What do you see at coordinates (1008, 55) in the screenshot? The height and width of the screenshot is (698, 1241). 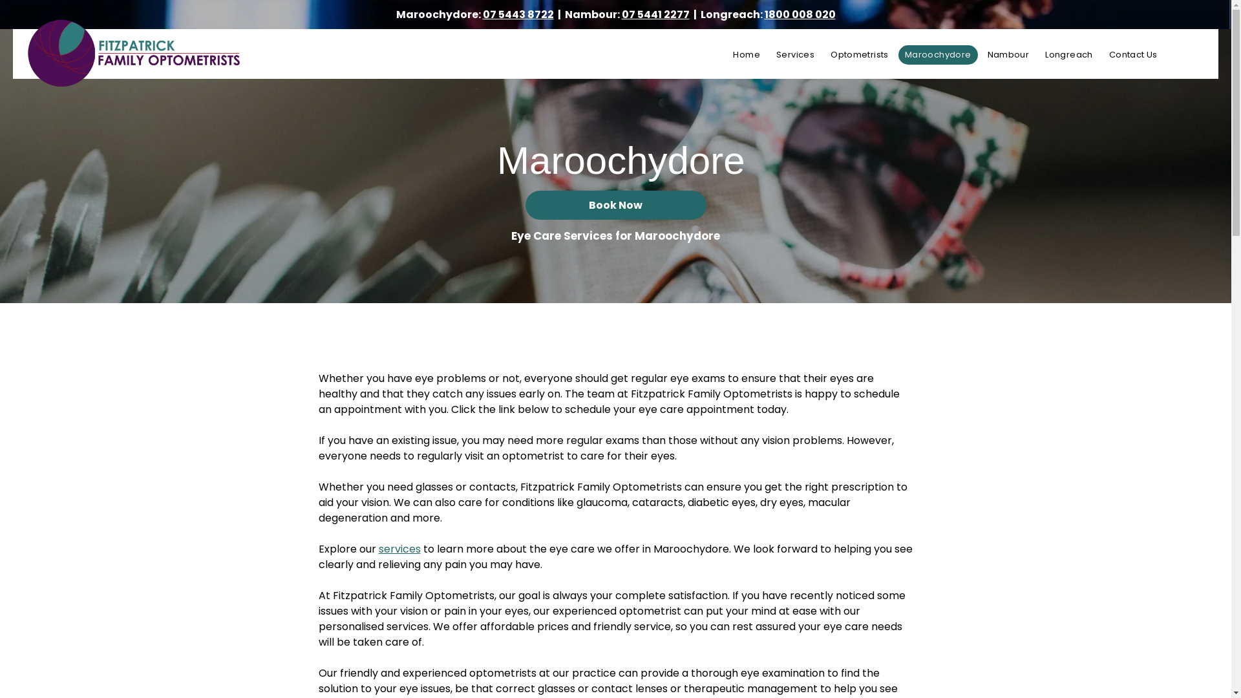 I see `Nambour` at bounding box center [1008, 55].